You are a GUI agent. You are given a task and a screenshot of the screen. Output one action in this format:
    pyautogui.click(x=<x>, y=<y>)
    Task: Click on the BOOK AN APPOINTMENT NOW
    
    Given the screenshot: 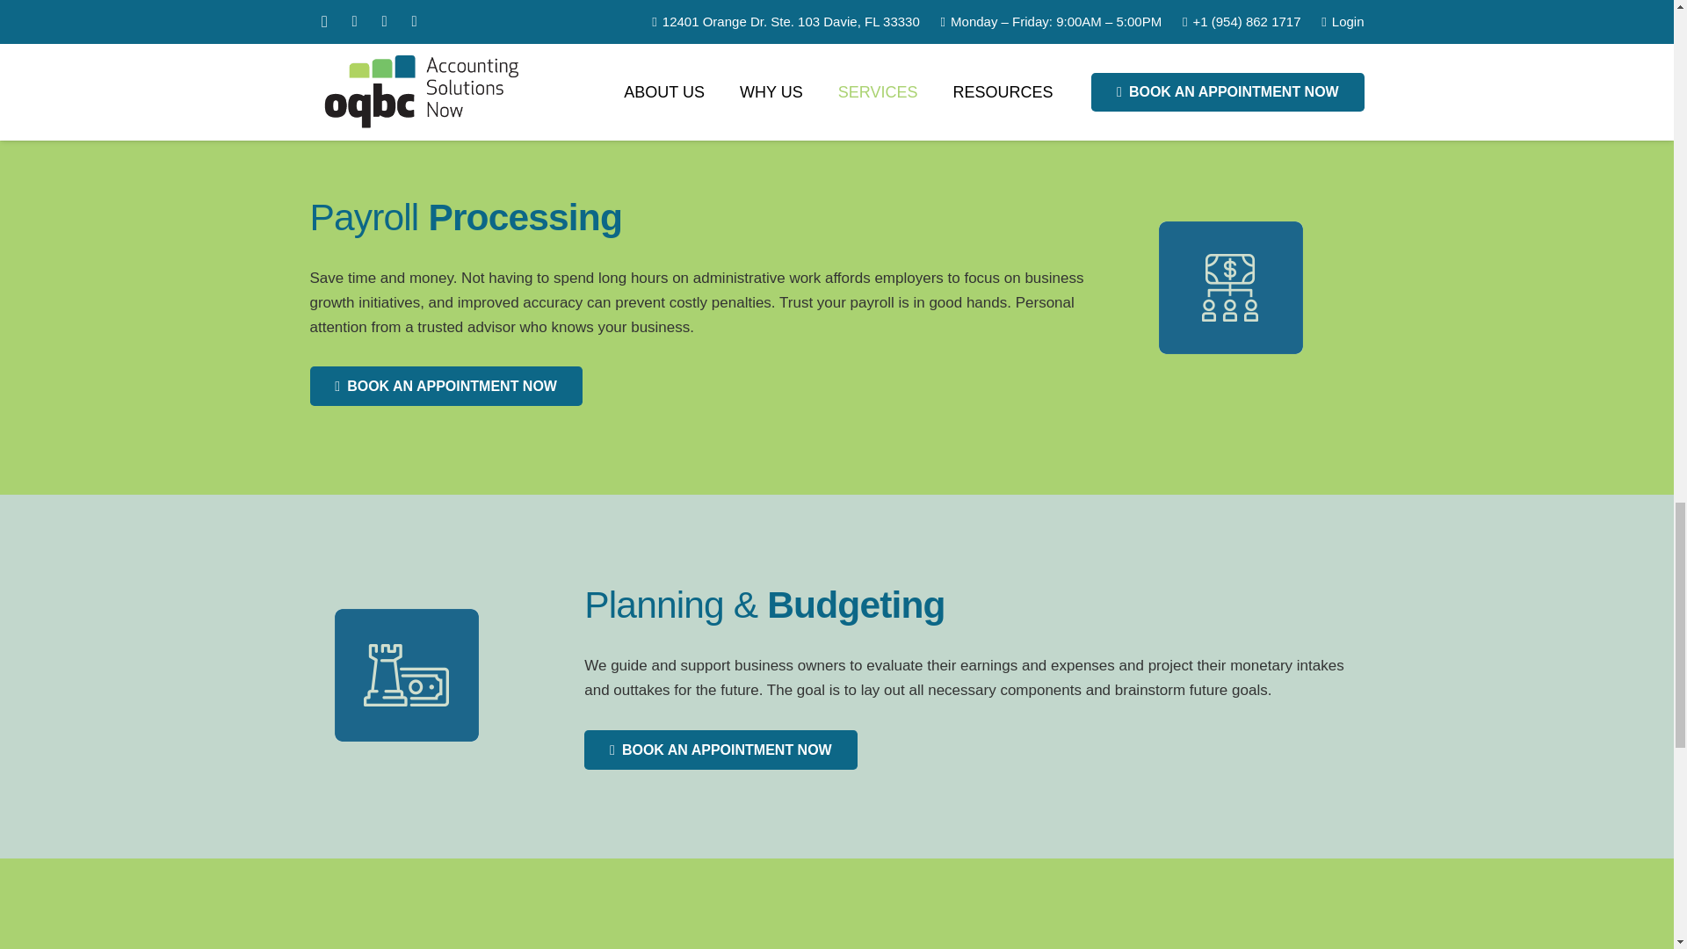 What is the action you would take?
    pyautogui.click(x=720, y=9)
    